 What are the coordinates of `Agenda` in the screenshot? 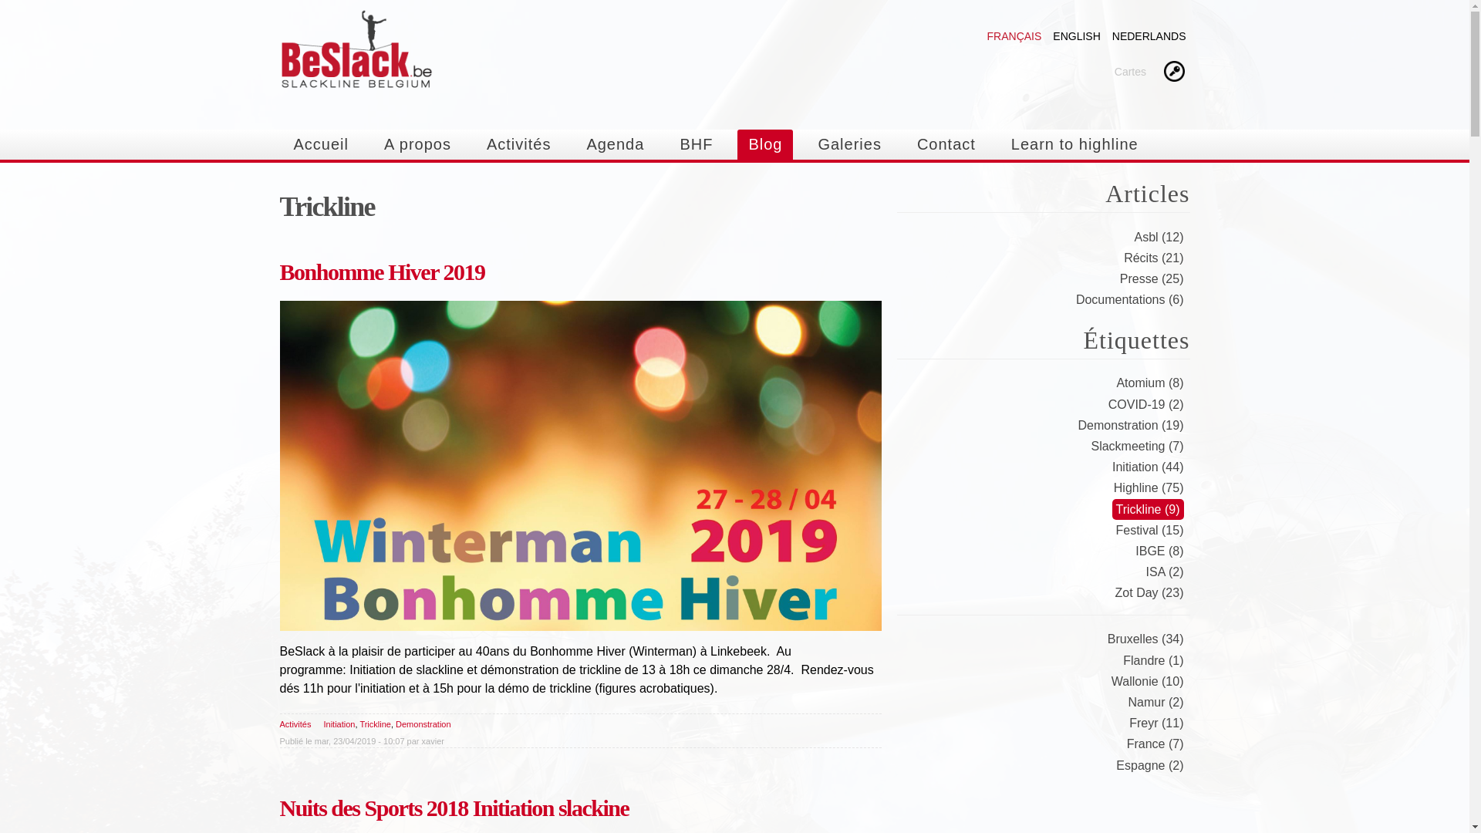 It's located at (616, 145).